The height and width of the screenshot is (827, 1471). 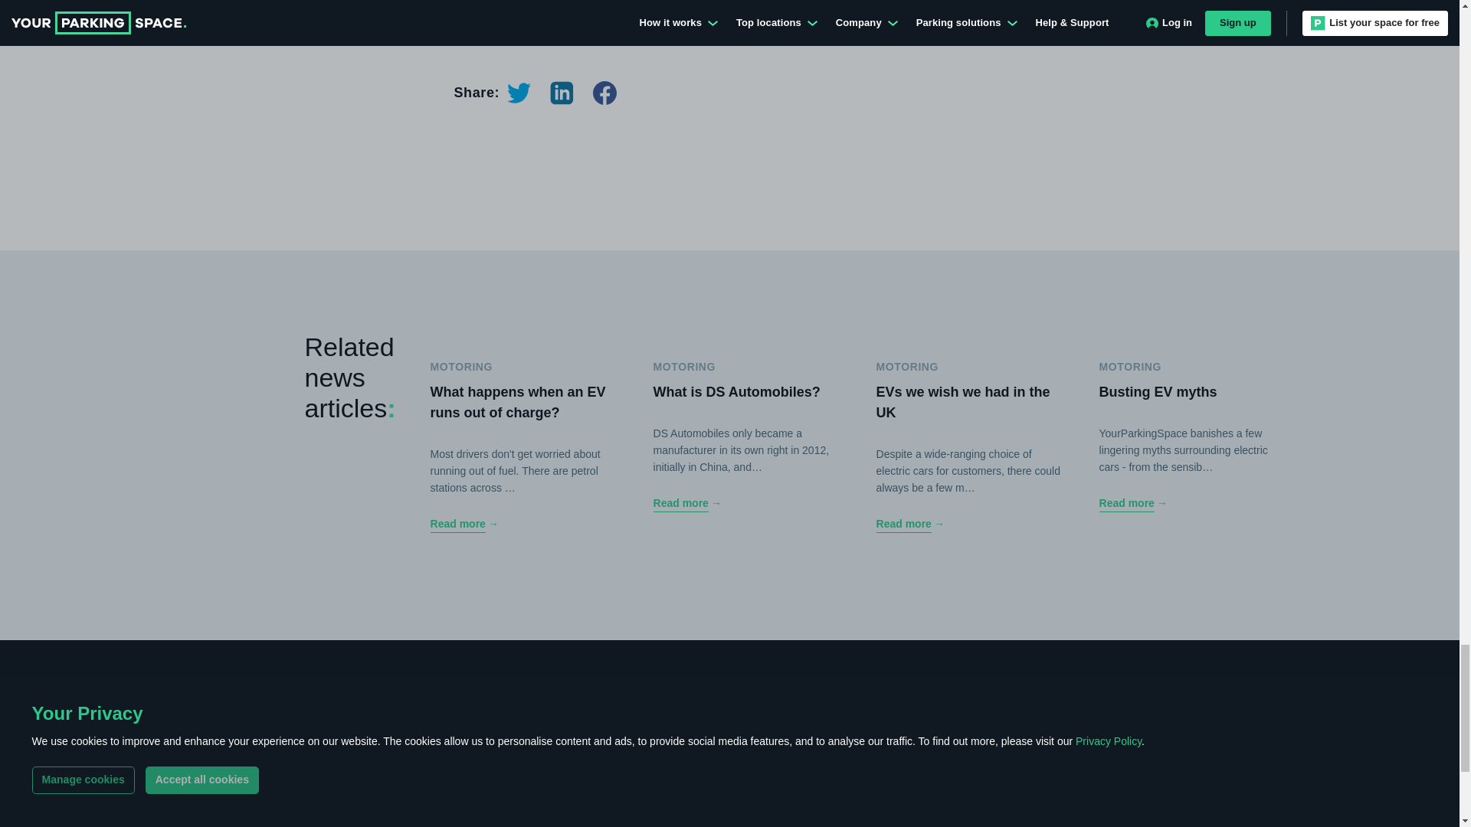 What do you see at coordinates (745, 503) in the screenshot?
I see `What is DS Automobiles?` at bounding box center [745, 503].